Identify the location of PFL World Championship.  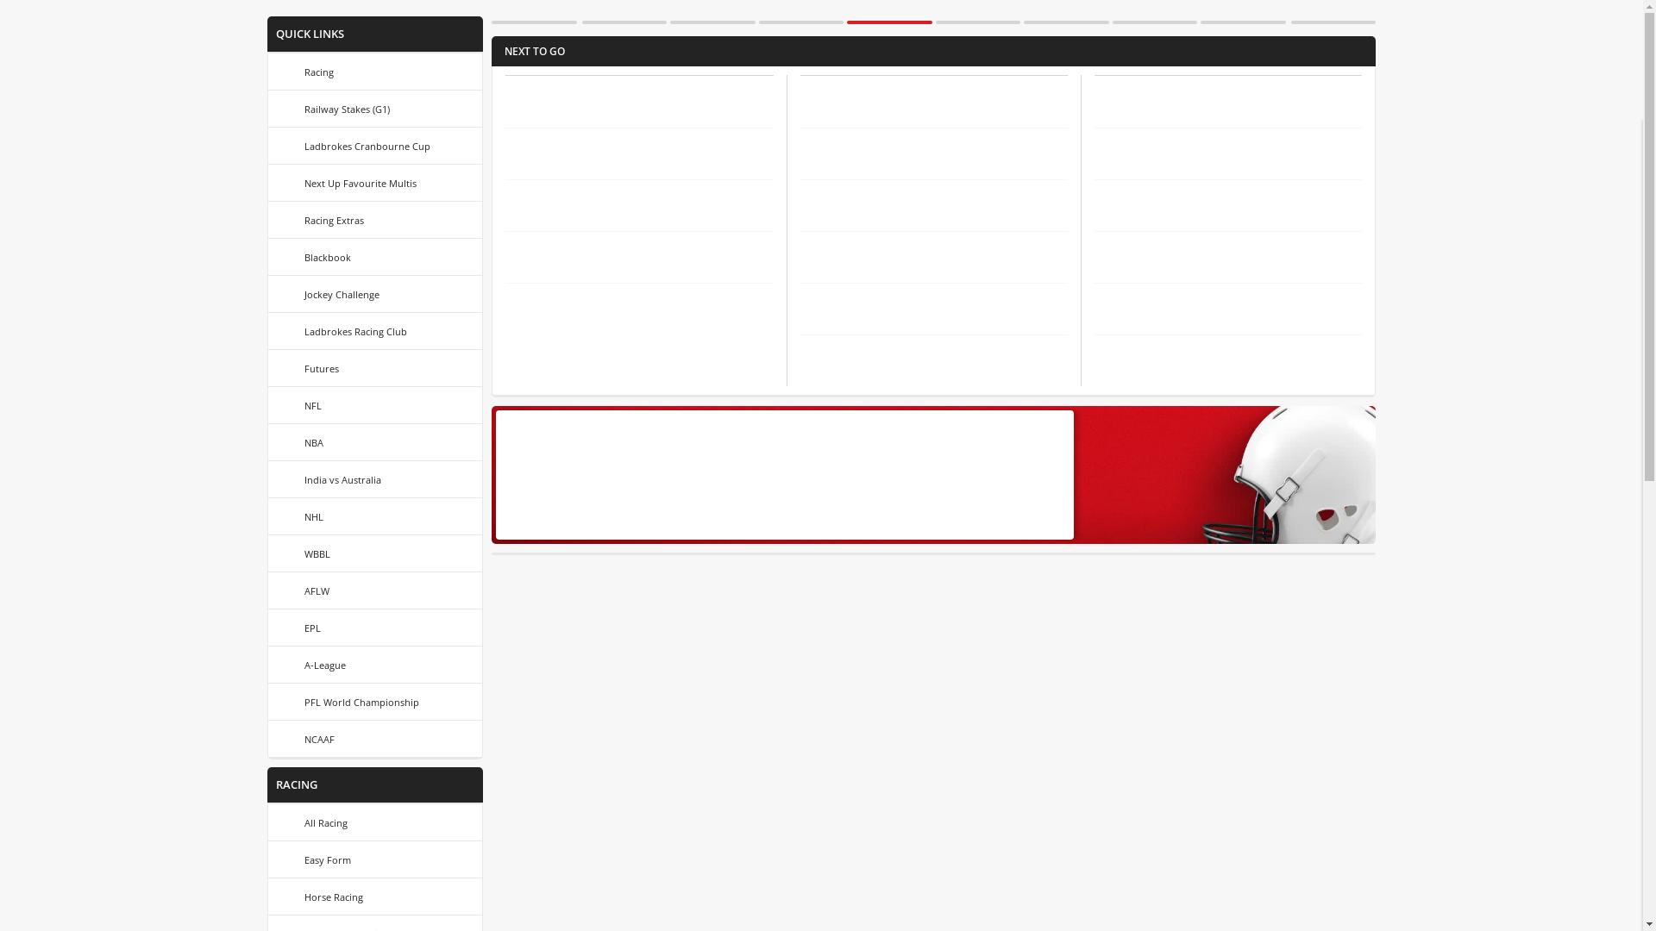
(375, 702).